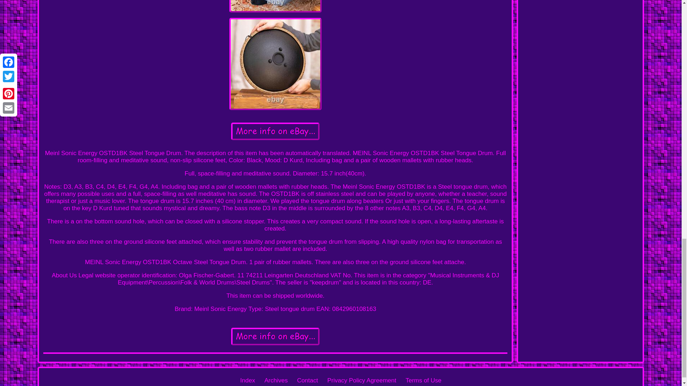 This screenshot has width=687, height=386. Describe the element at coordinates (275, 132) in the screenshot. I see `Meinl Sonic Energy OSTD1BK Steel Tongue Drum` at that location.